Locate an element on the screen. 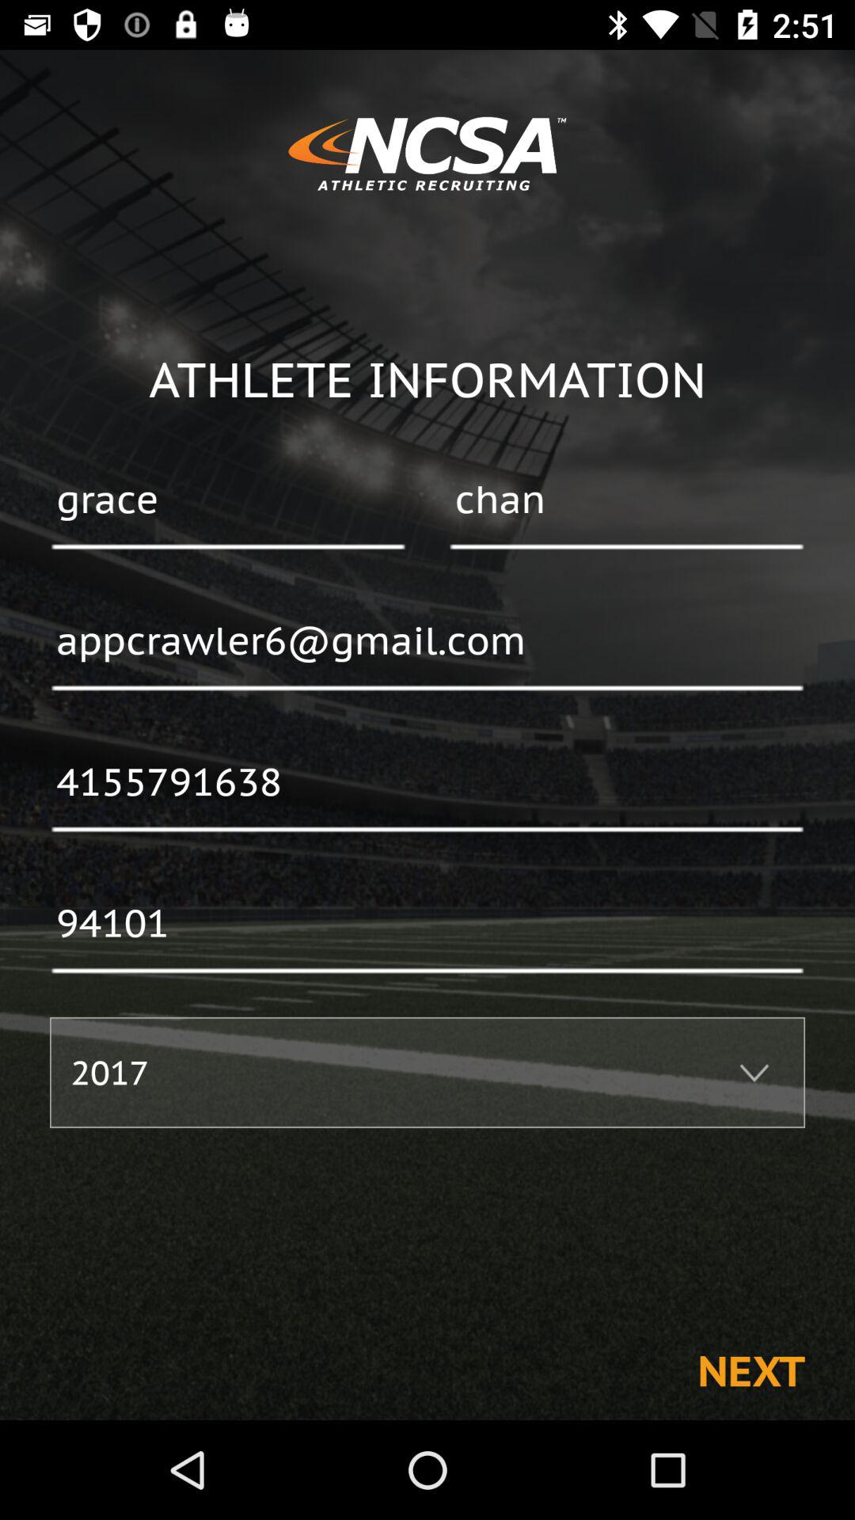 Image resolution: width=855 pixels, height=1520 pixels. press the icon above the 4155791638 item is located at coordinates (427, 642).